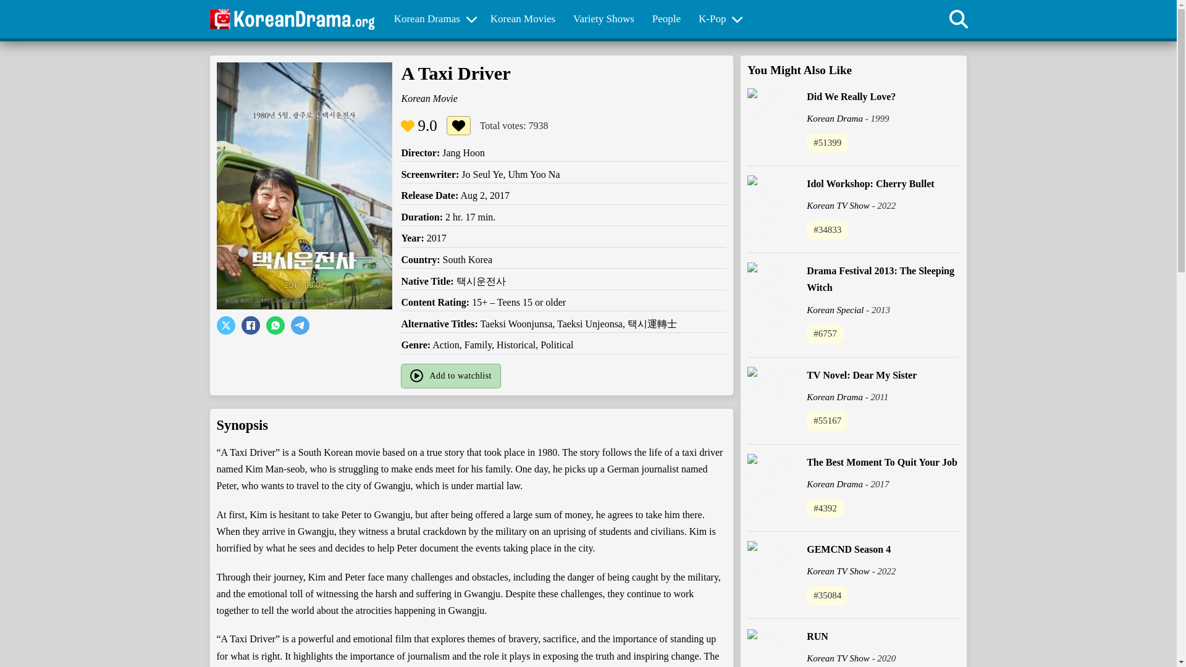  Describe the element at coordinates (712, 20) in the screenshot. I see `K-Pop` at that location.